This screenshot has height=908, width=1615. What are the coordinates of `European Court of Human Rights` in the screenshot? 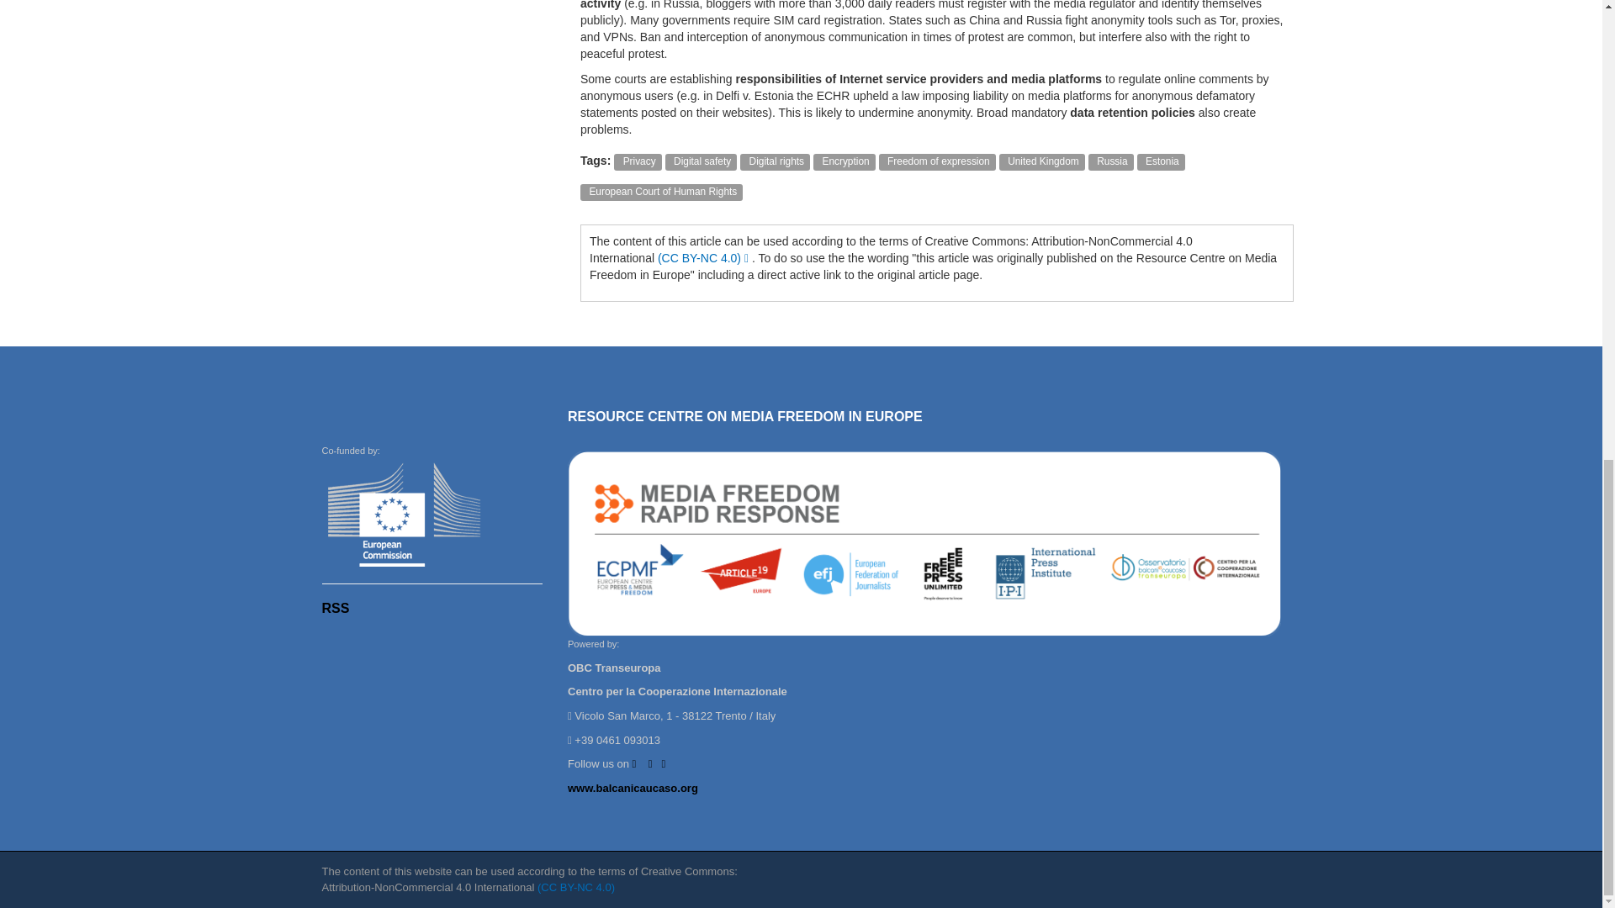 It's located at (661, 191).